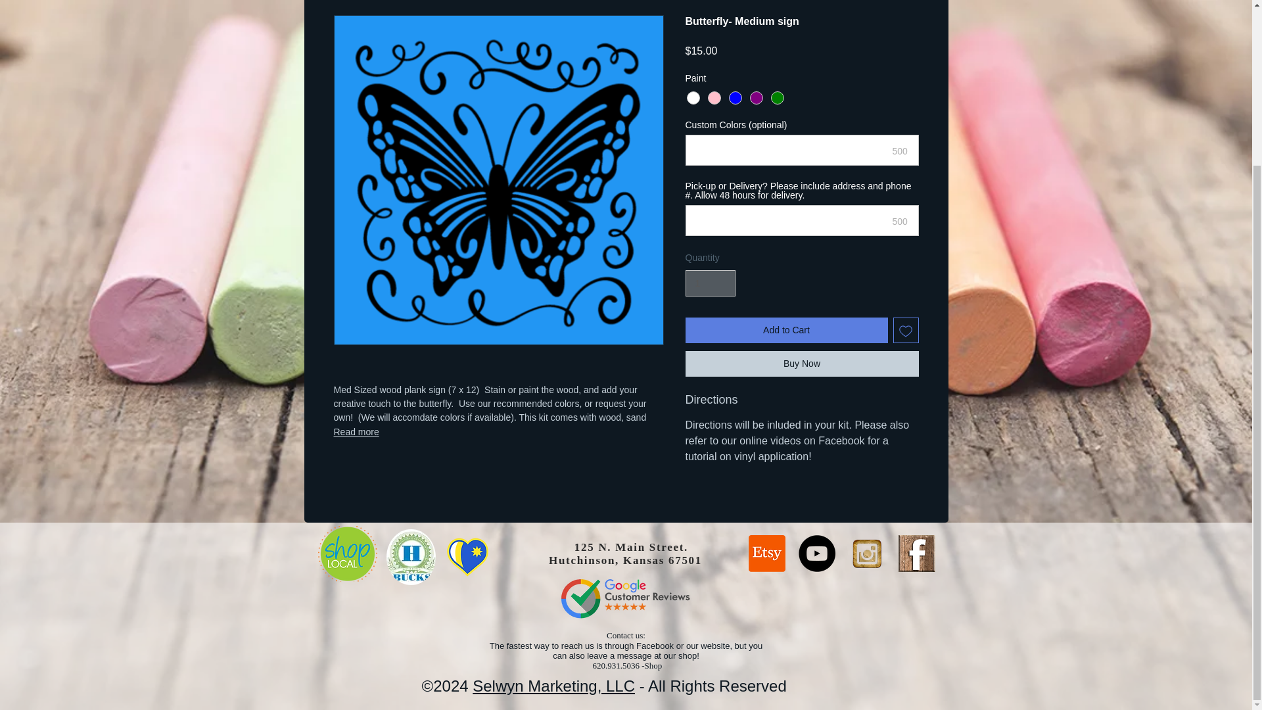  What do you see at coordinates (626, 635) in the screenshot?
I see `Contact us:` at bounding box center [626, 635].